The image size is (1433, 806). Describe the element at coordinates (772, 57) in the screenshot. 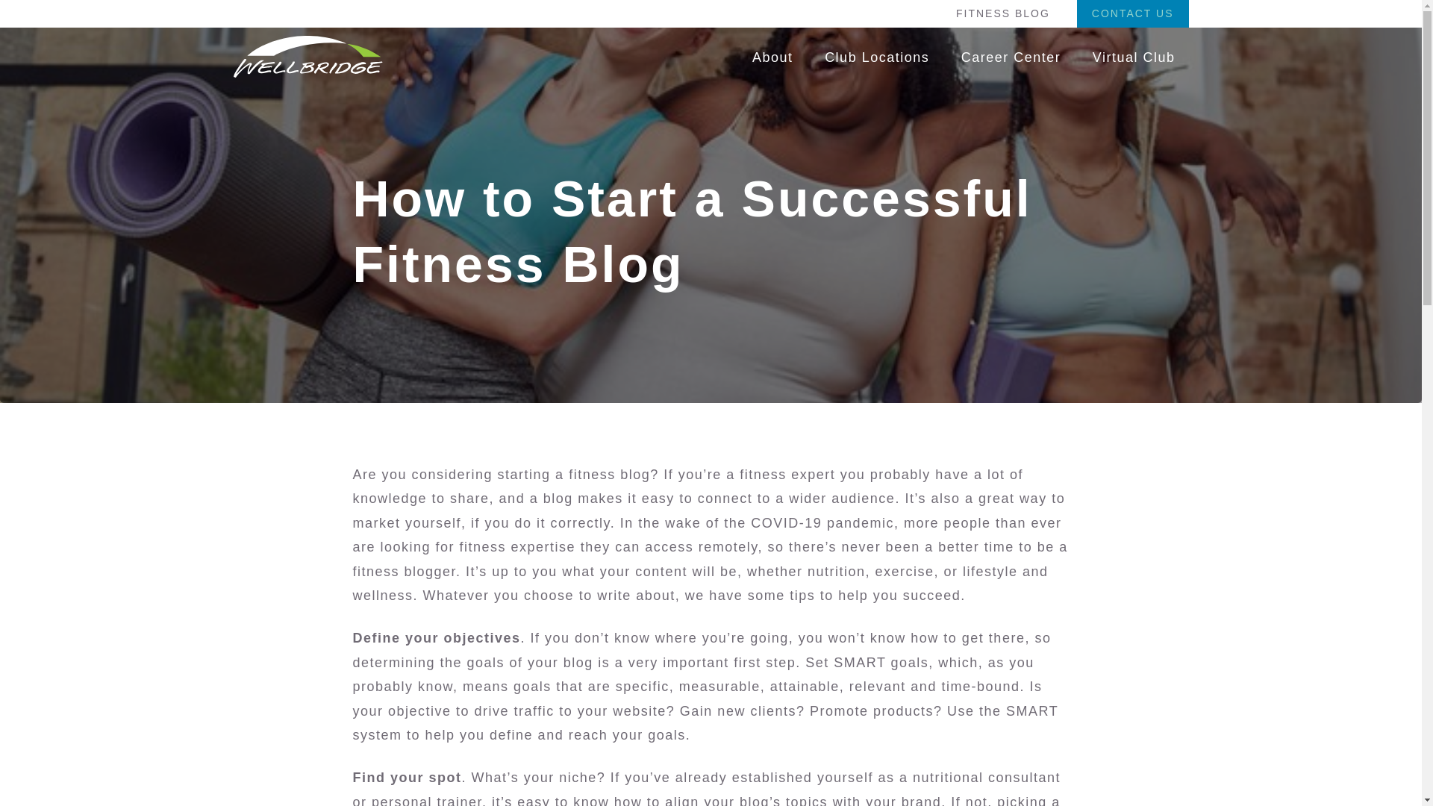

I see `About` at that location.